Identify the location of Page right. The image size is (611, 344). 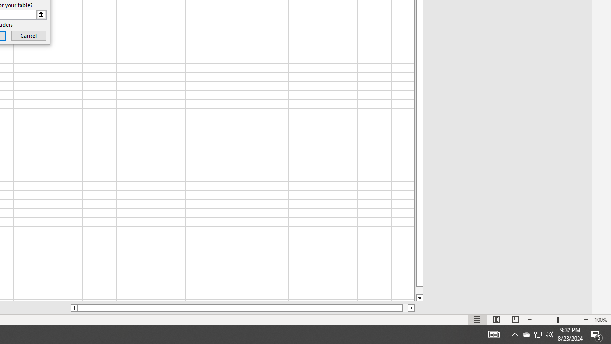
(405, 308).